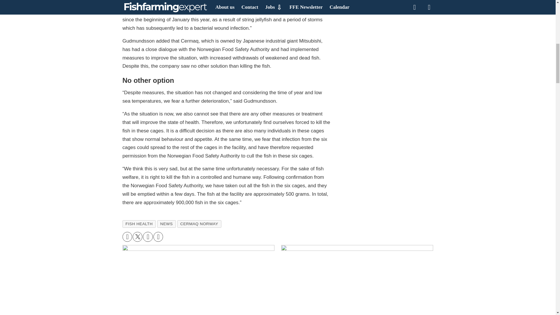  Describe the element at coordinates (166, 224) in the screenshot. I see `NEWS` at that location.